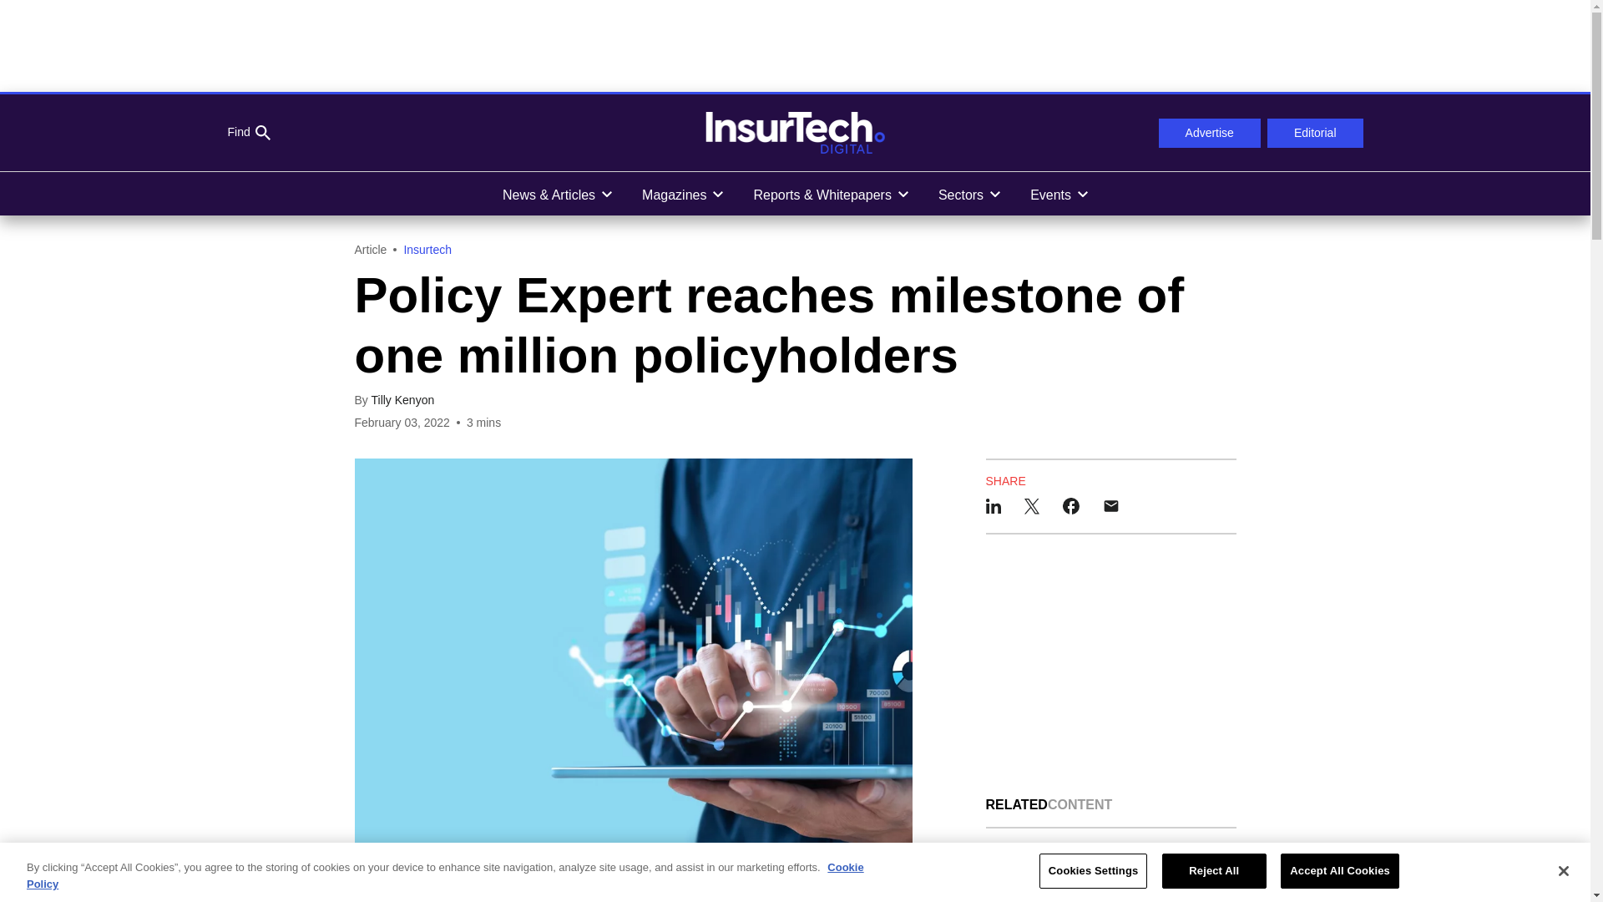  I want to click on Events, so click(1059, 194).